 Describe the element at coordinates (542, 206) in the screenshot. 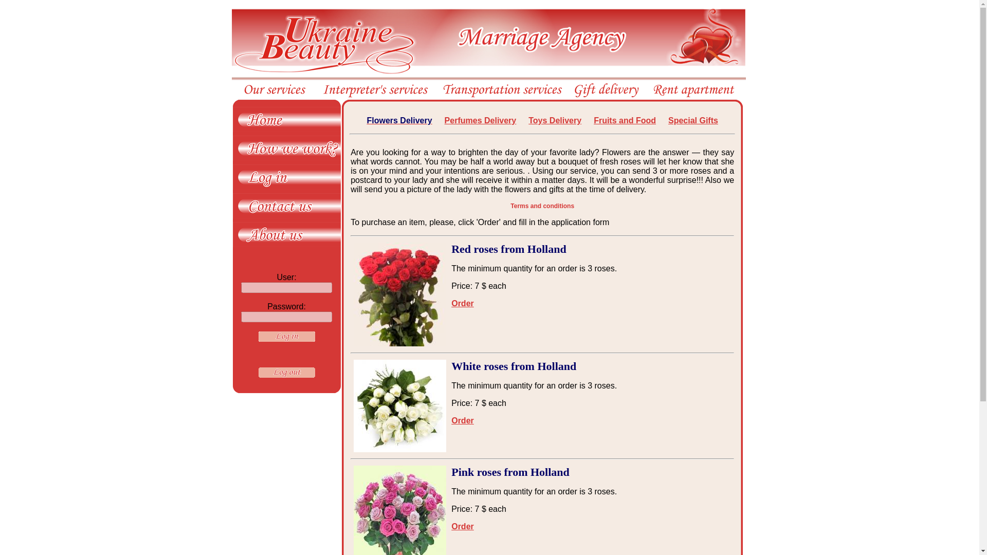

I see `Terms and conditions` at that location.